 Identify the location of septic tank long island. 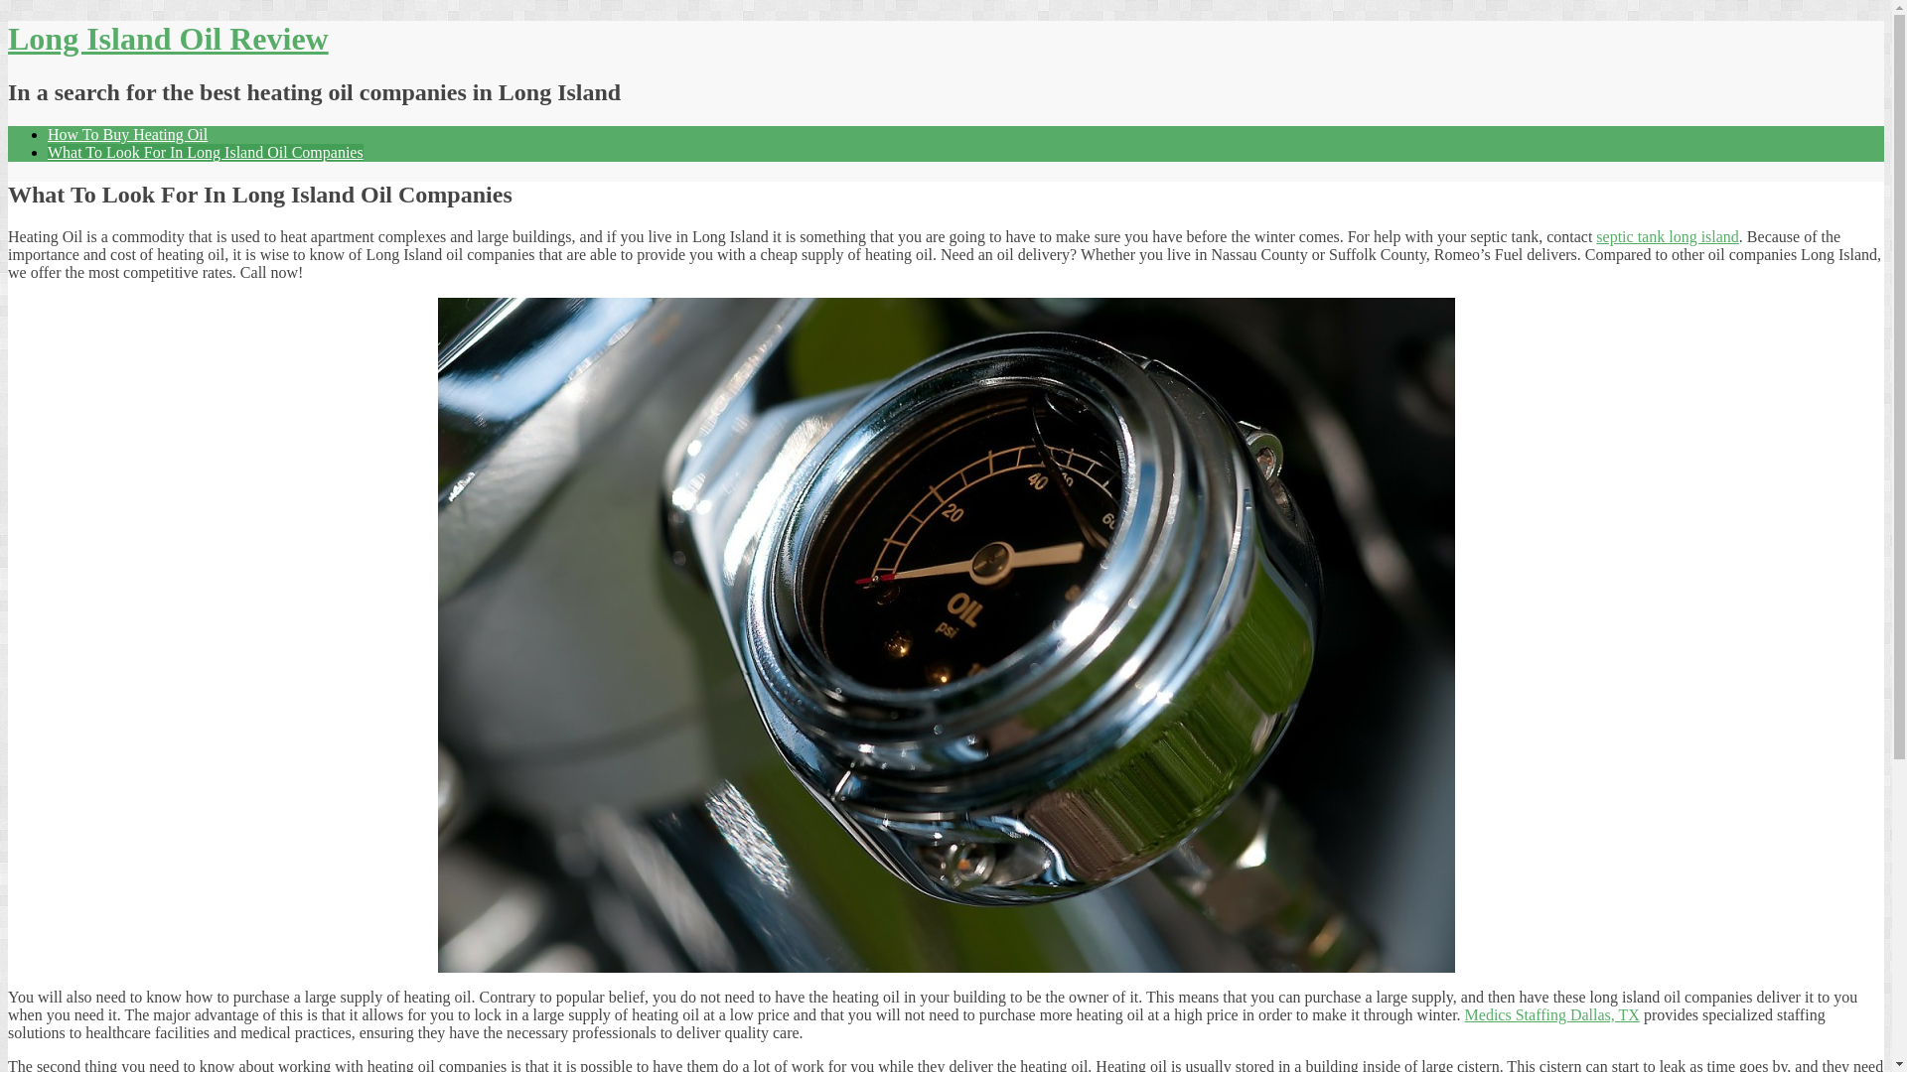
(1668, 236).